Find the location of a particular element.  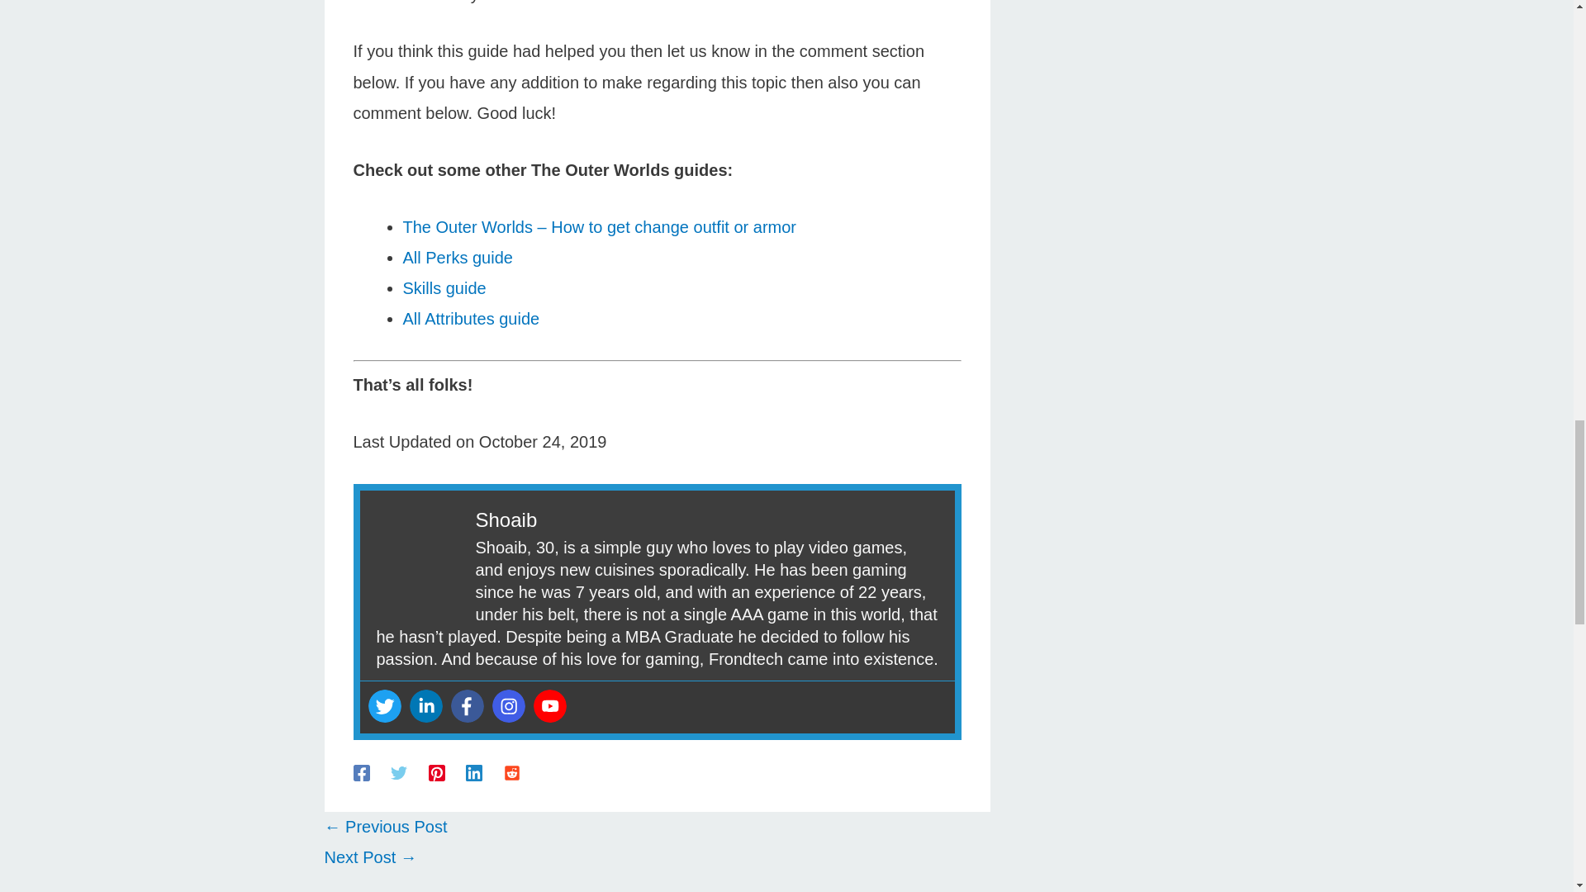

Linkedin is located at coordinates (425, 705).